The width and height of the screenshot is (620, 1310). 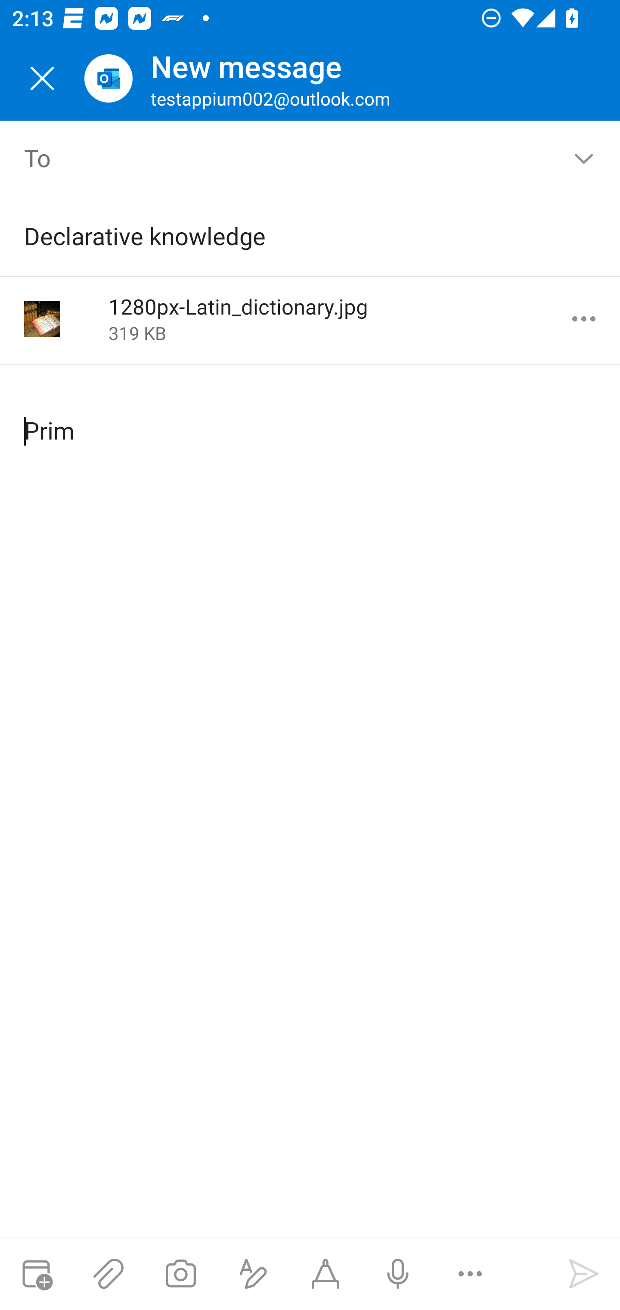 What do you see at coordinates (180, 1274) in the screenshot?
I see `Take a photo` at bounding box center [180, 1274].